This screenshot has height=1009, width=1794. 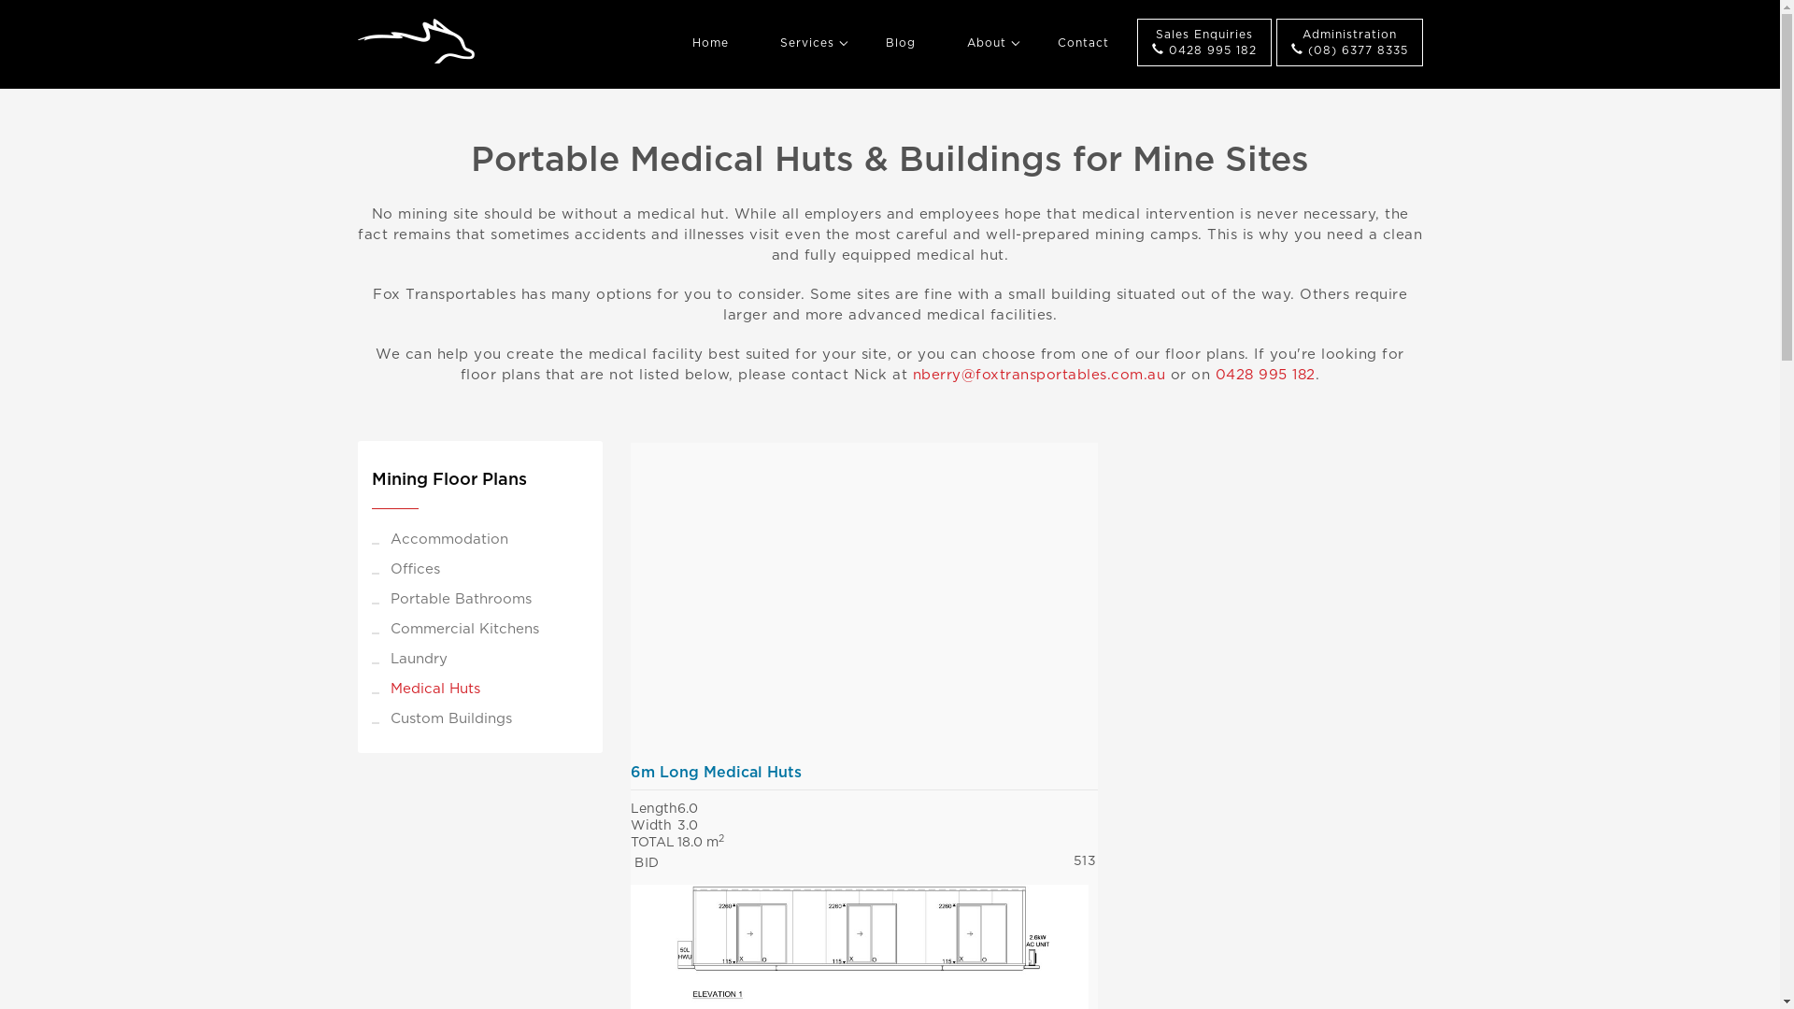 I want to click on Services, so click(x=807, y=43).